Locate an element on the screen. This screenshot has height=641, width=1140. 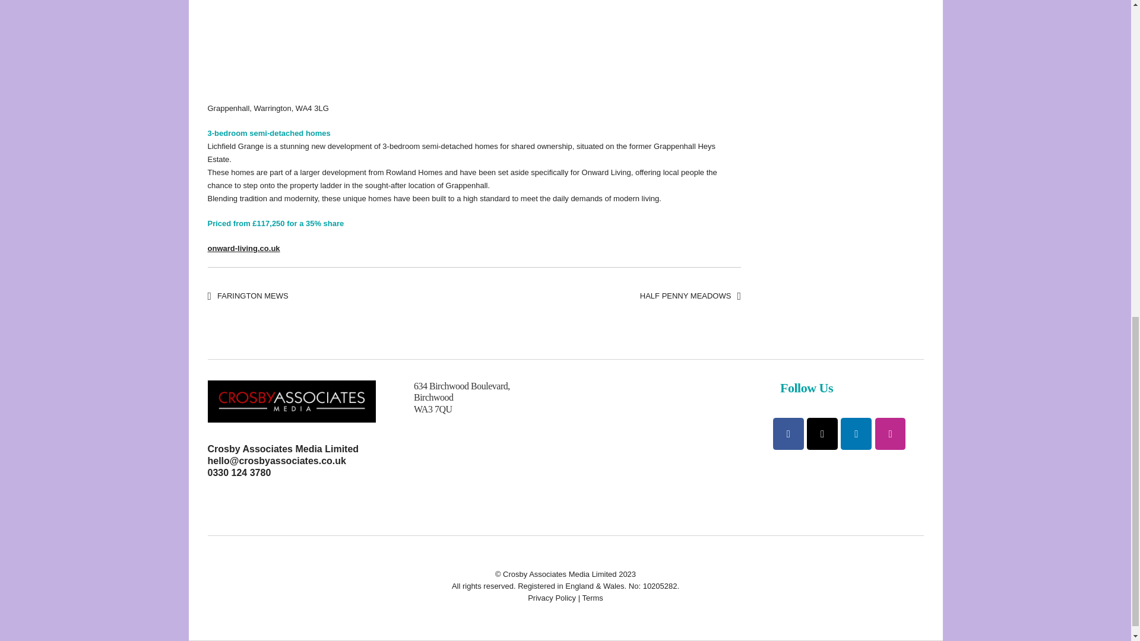
Privacy Policy is located at coordinates (551, 598).